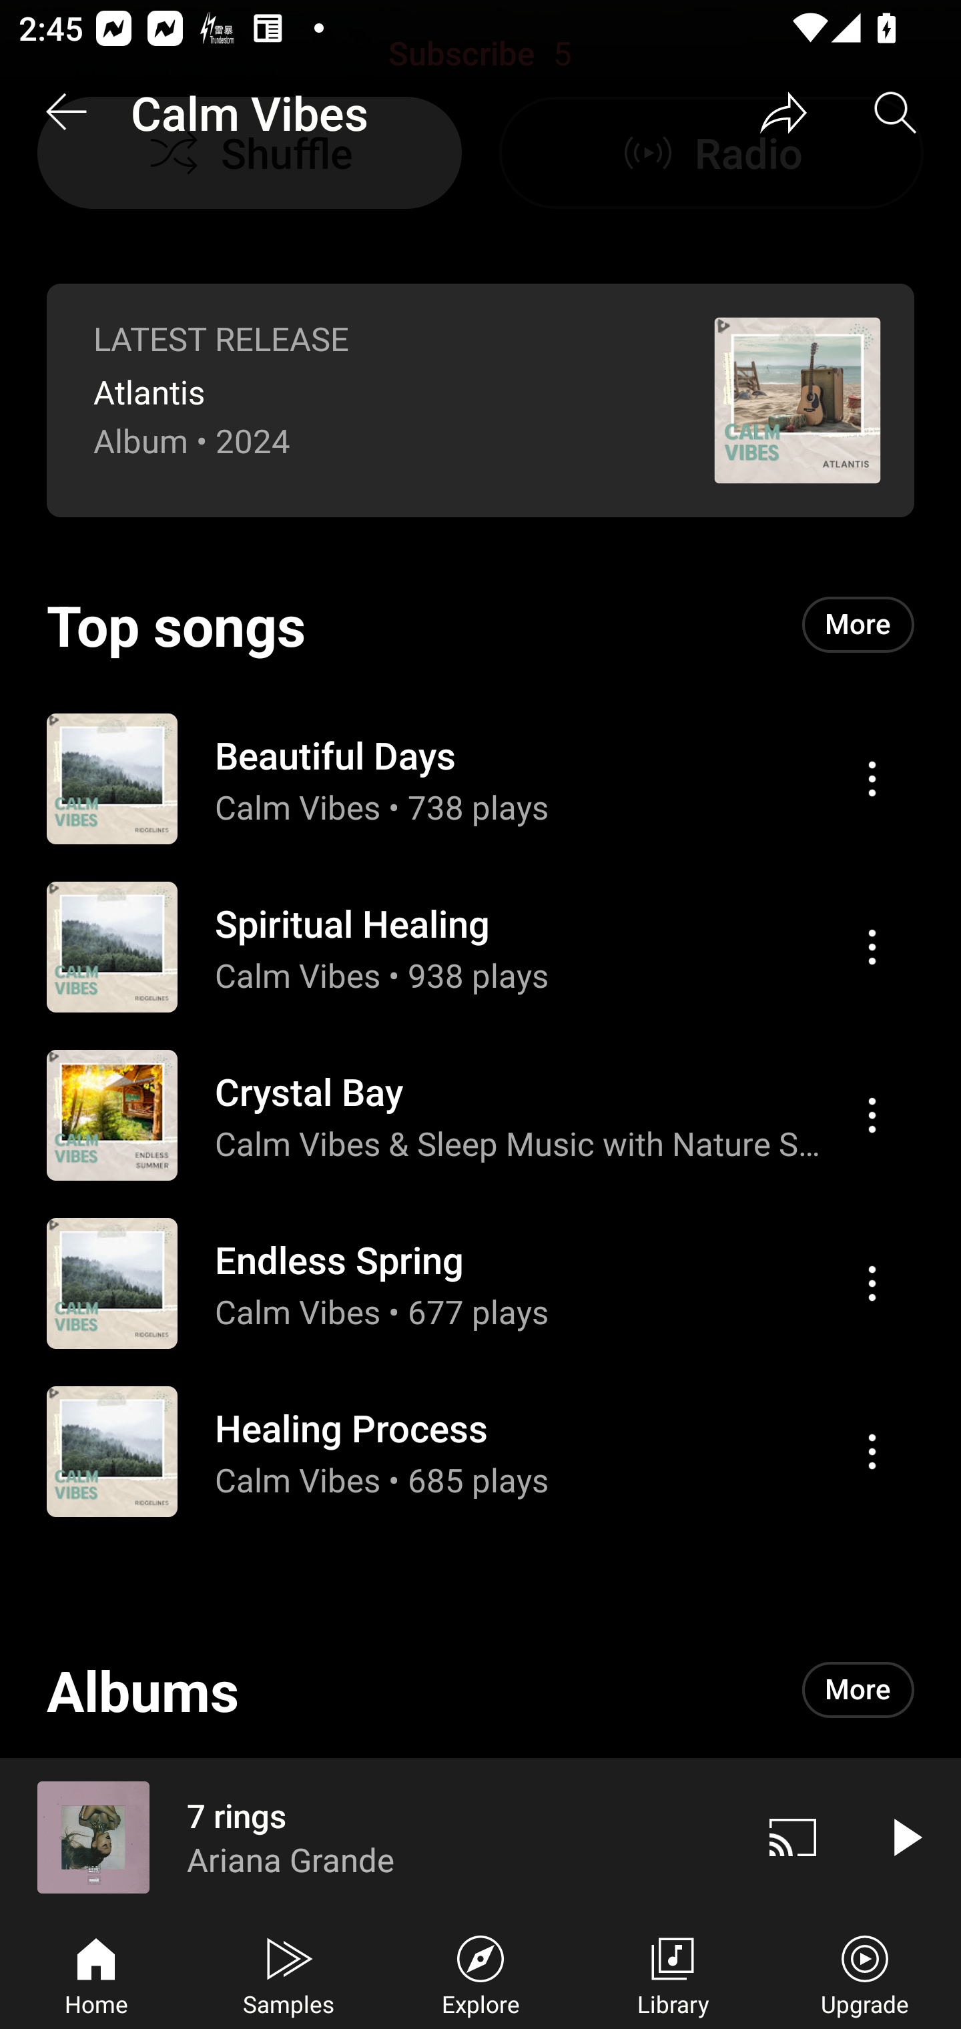 The width and height of the screenshot is (961, 2029). What do you see at coordinates (480, 1451) in the screenshot?
I see `Action menu` at bounding box center [480, 1451].